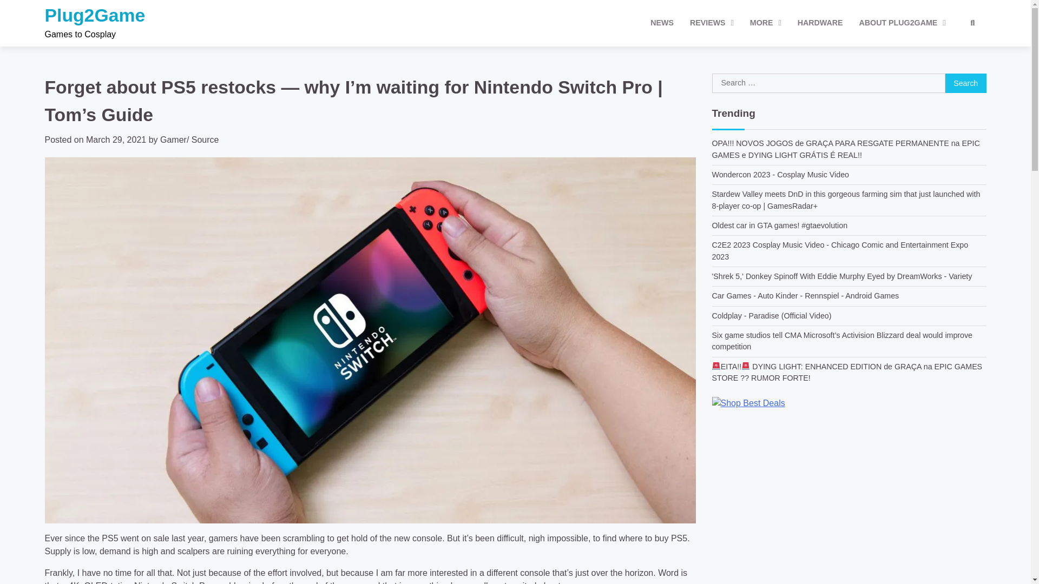 The width and height of the screenshot is (1039, 584). What do you see at coordinates (952, 51) in the screenshot?
I see `Search` at bounding box center [952, 51].